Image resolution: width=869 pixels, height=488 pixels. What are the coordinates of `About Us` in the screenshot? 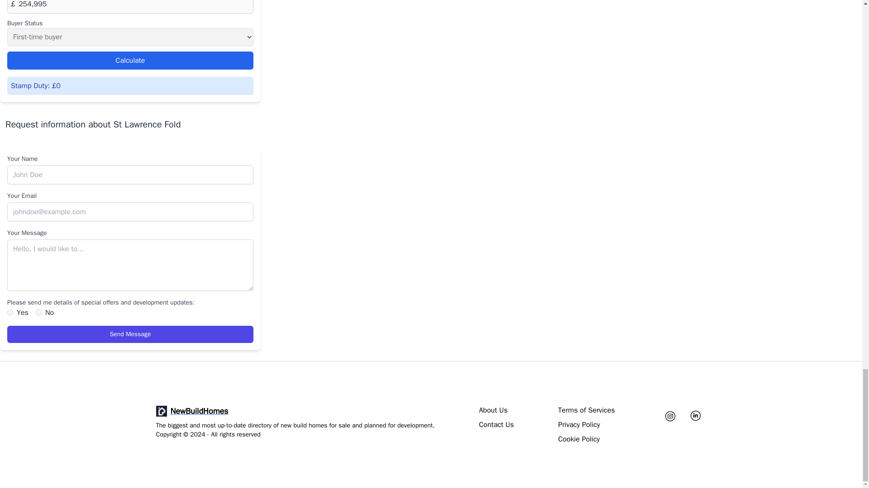 It's located at (493, 410).